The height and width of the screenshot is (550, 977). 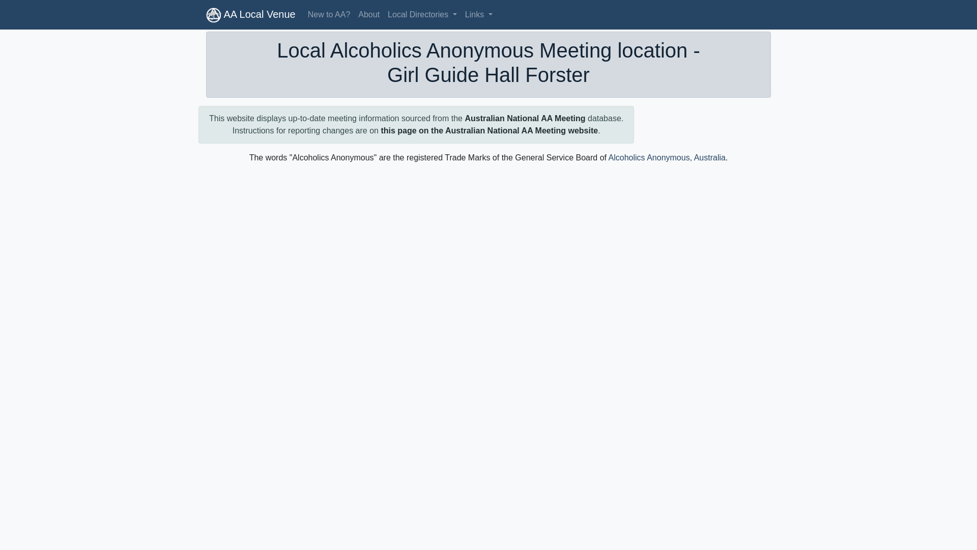 I want to click on About, so click(x=368, y=14).